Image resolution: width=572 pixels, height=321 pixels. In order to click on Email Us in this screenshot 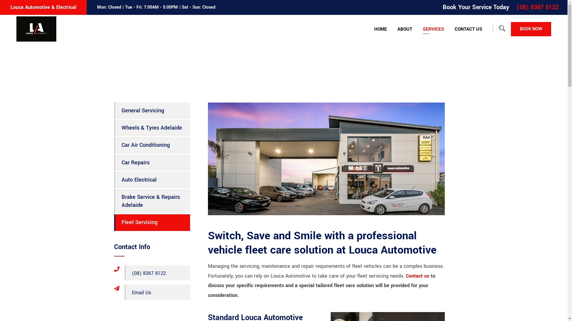, I will do `click(157, 292)`.